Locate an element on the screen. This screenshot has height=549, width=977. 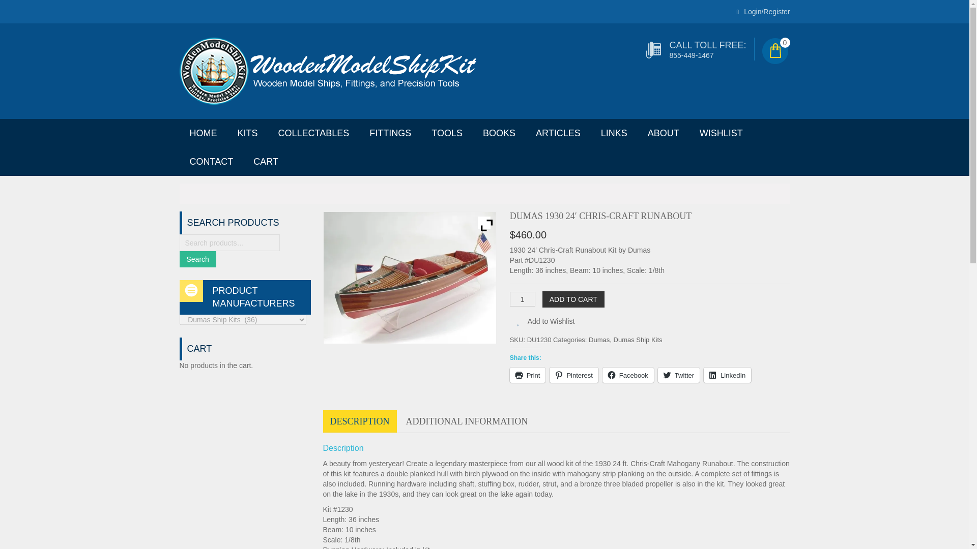
ARTICLES is located at coordinates (558, 133).